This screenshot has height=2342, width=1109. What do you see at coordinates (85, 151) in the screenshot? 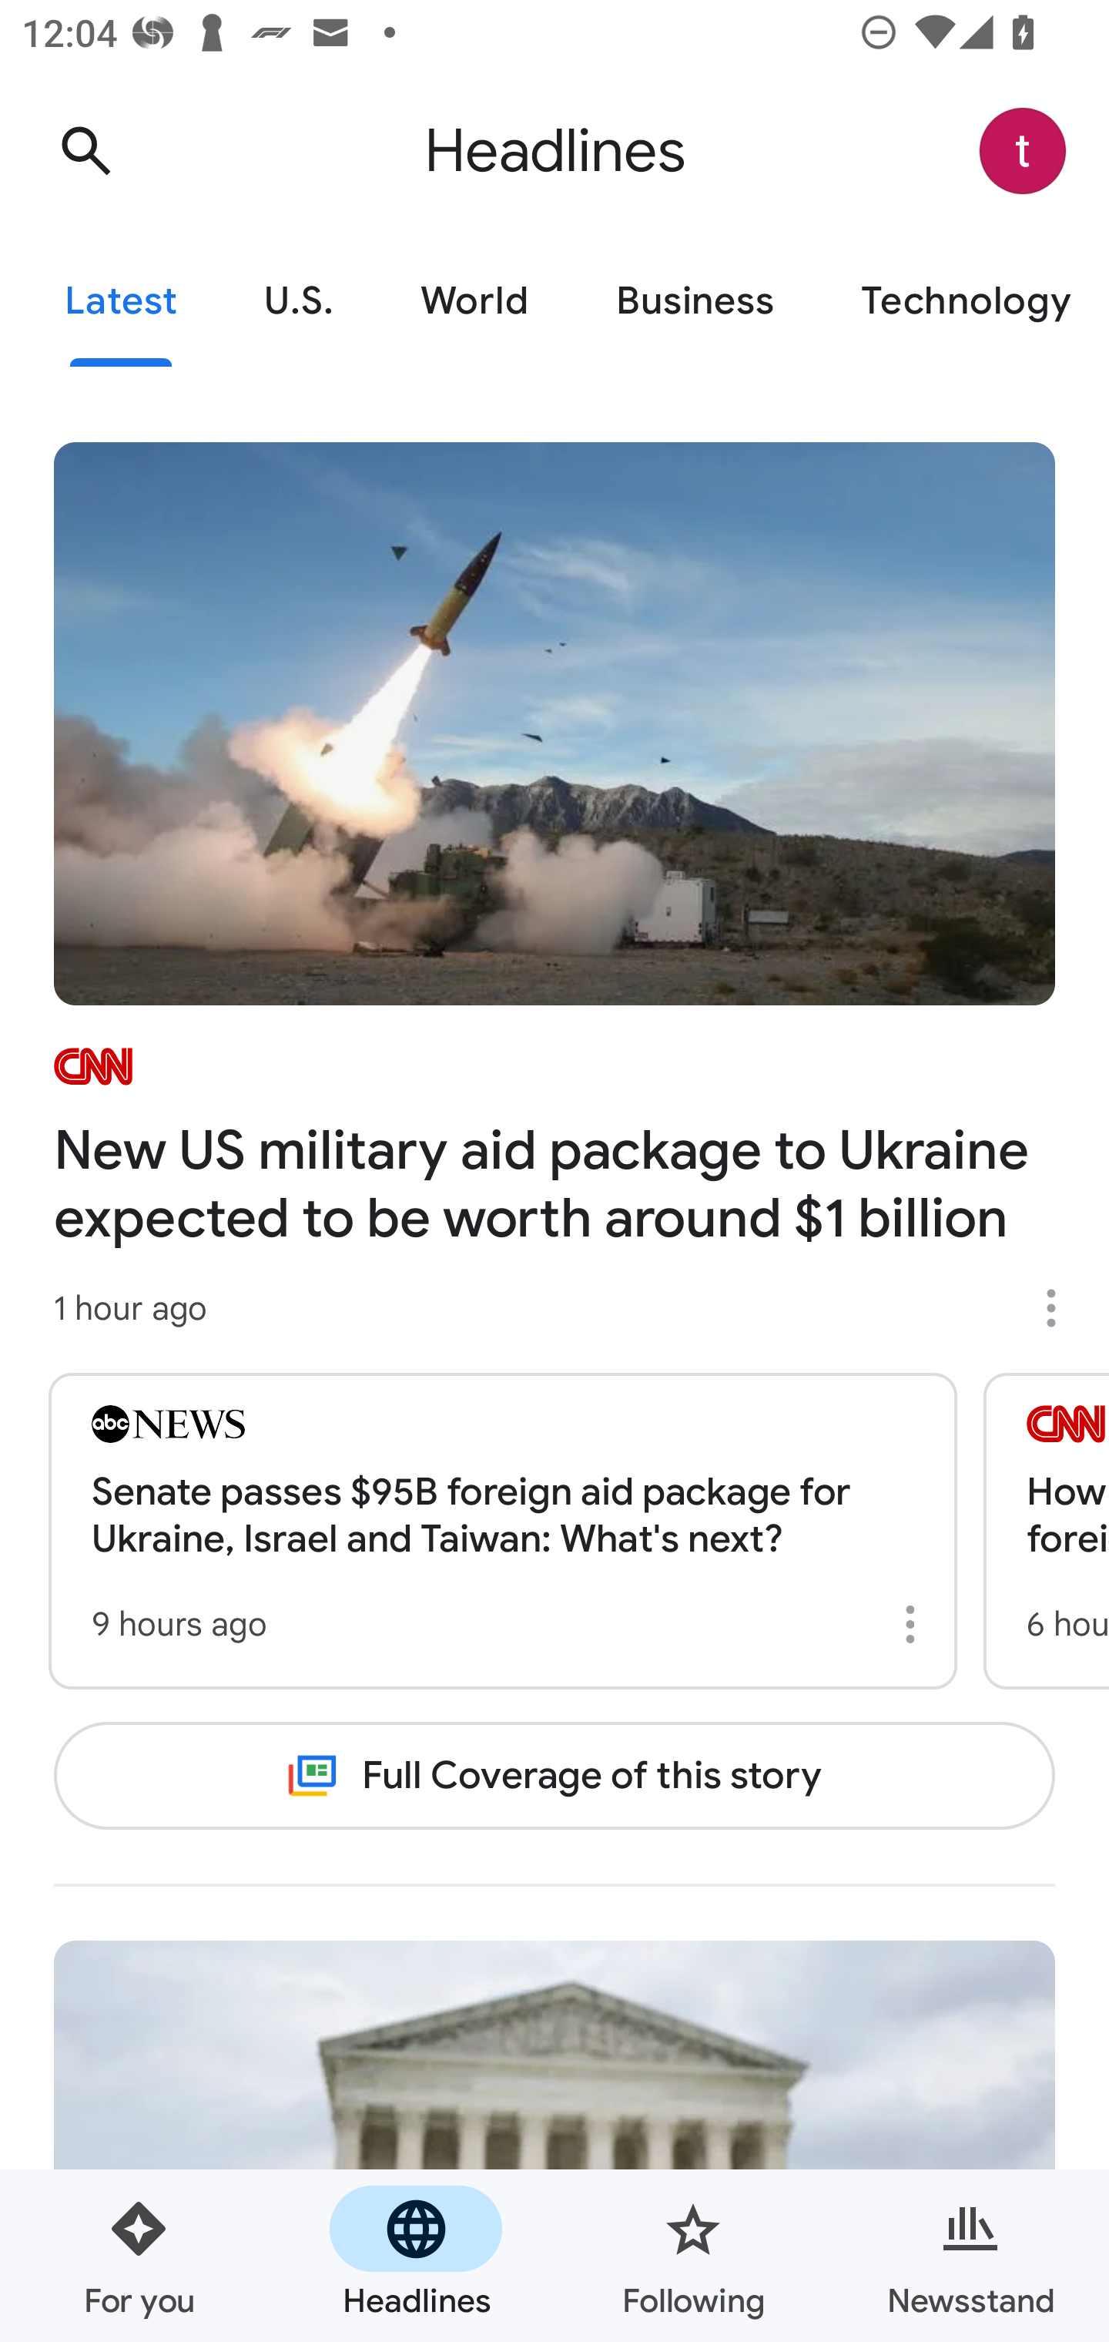
I see `Search` at bounding box center [85, 151].